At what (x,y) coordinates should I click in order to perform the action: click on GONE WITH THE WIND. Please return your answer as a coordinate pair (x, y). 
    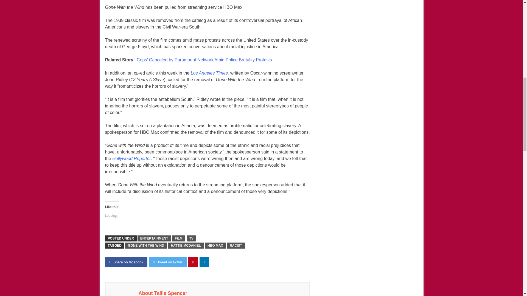
    Looking at the image, I should click on (146, 246).